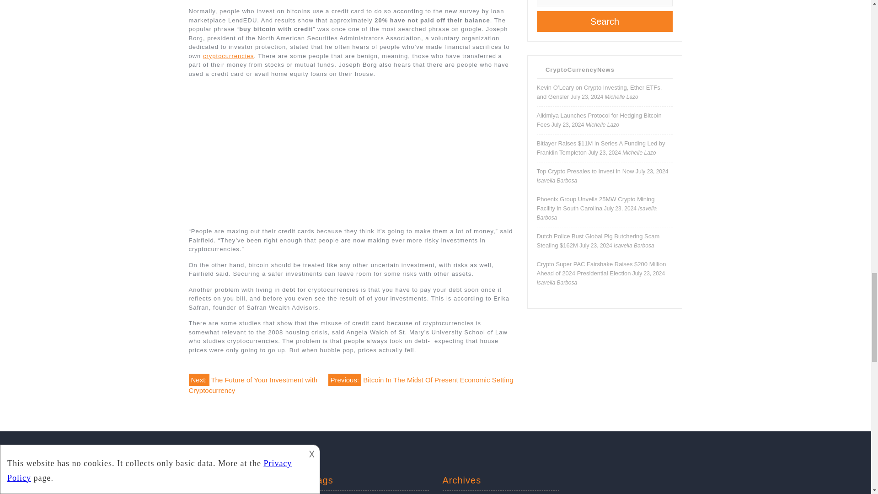 This screenshot has height=494, width=878. I want to click on Search, so click(605, 21).